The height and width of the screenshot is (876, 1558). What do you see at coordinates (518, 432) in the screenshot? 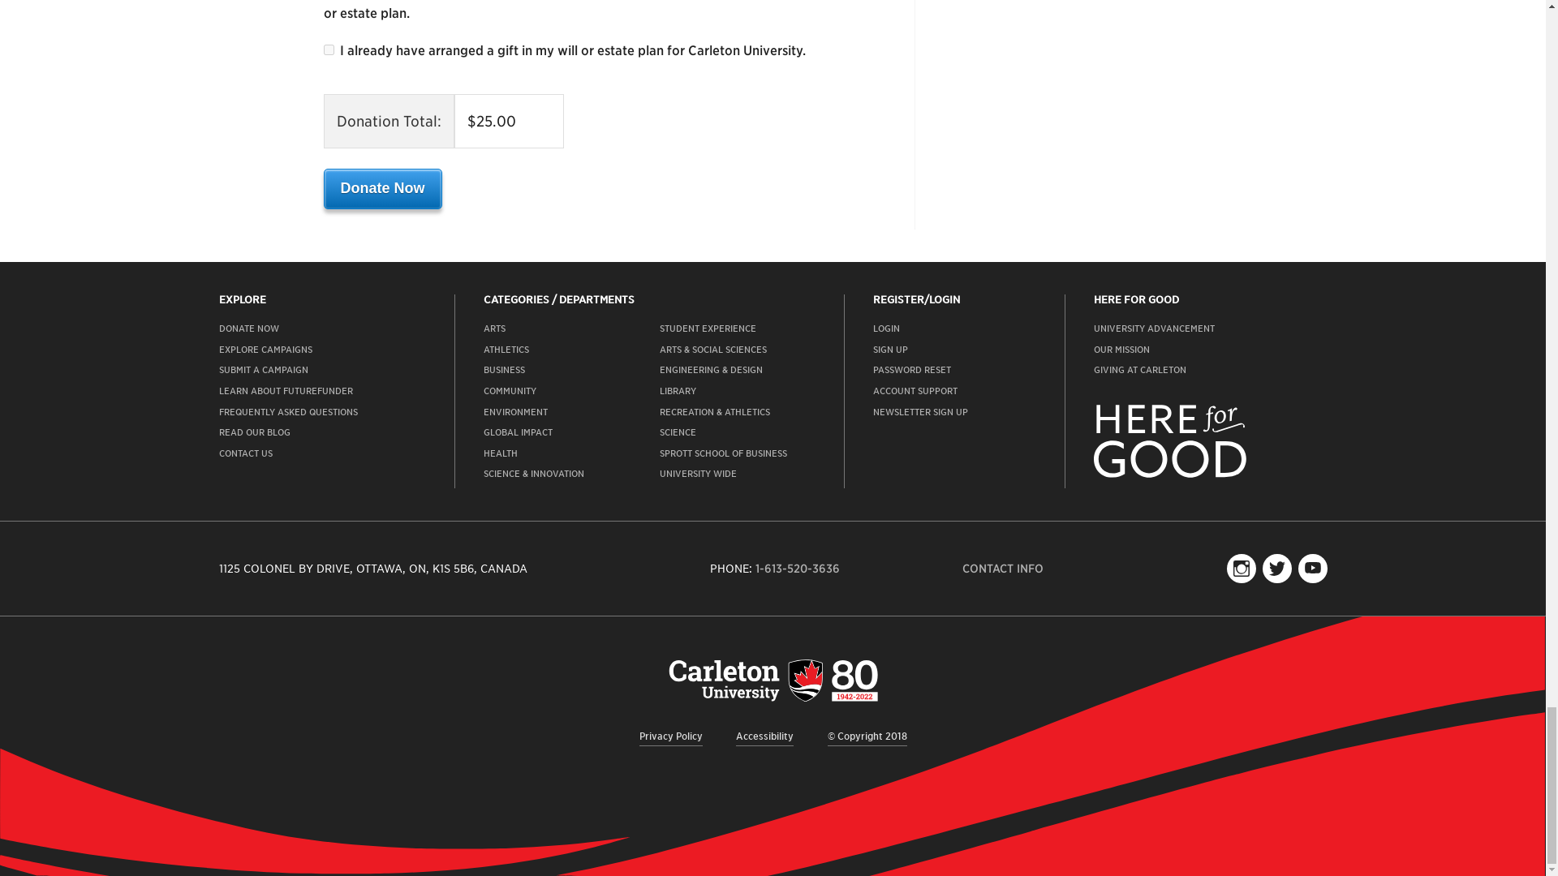
I see `GLOBAL IMPACT` at bounding box center [518, 432].